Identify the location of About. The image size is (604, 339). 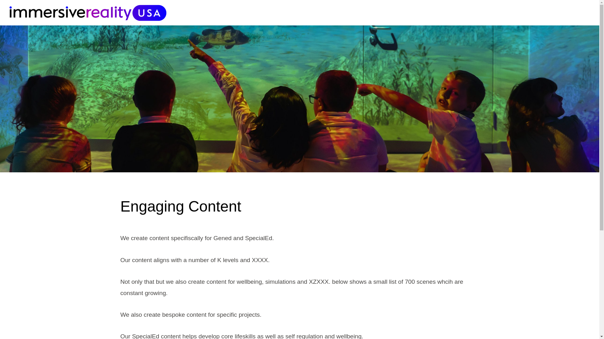
(405, 13).